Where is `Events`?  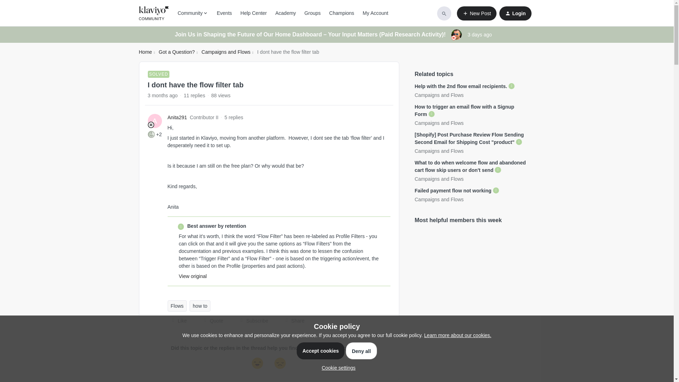
Events is located at coordinates (224, 13).